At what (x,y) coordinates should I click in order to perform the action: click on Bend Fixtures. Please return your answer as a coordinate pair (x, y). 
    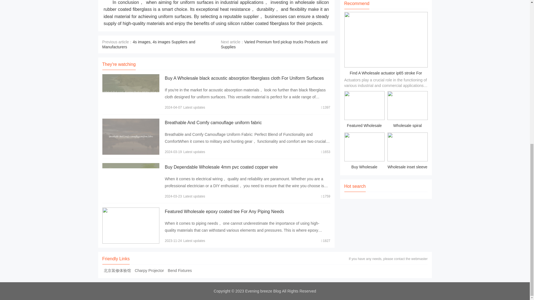
    Looking at the image, I should click on (179, 270).